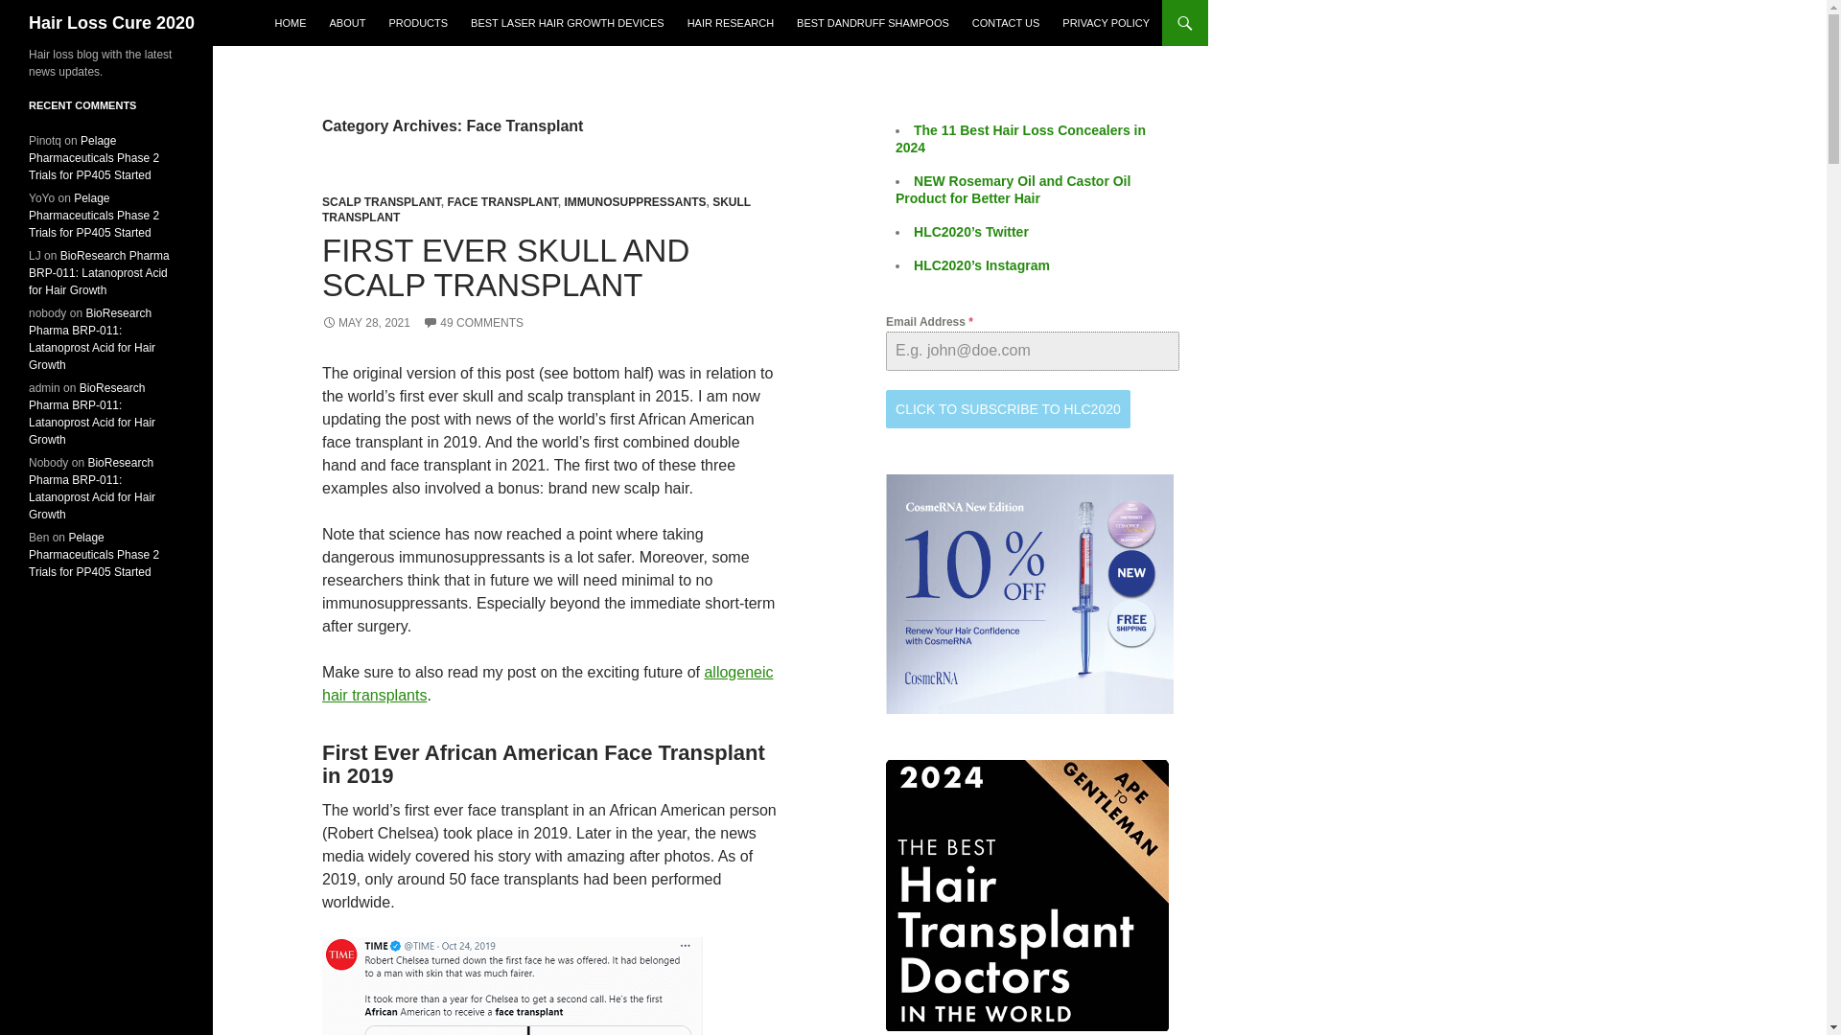  Describe the element at coordinates (502, 202) in the screenshot. I see `FACE TRANSPLANT` at that location.